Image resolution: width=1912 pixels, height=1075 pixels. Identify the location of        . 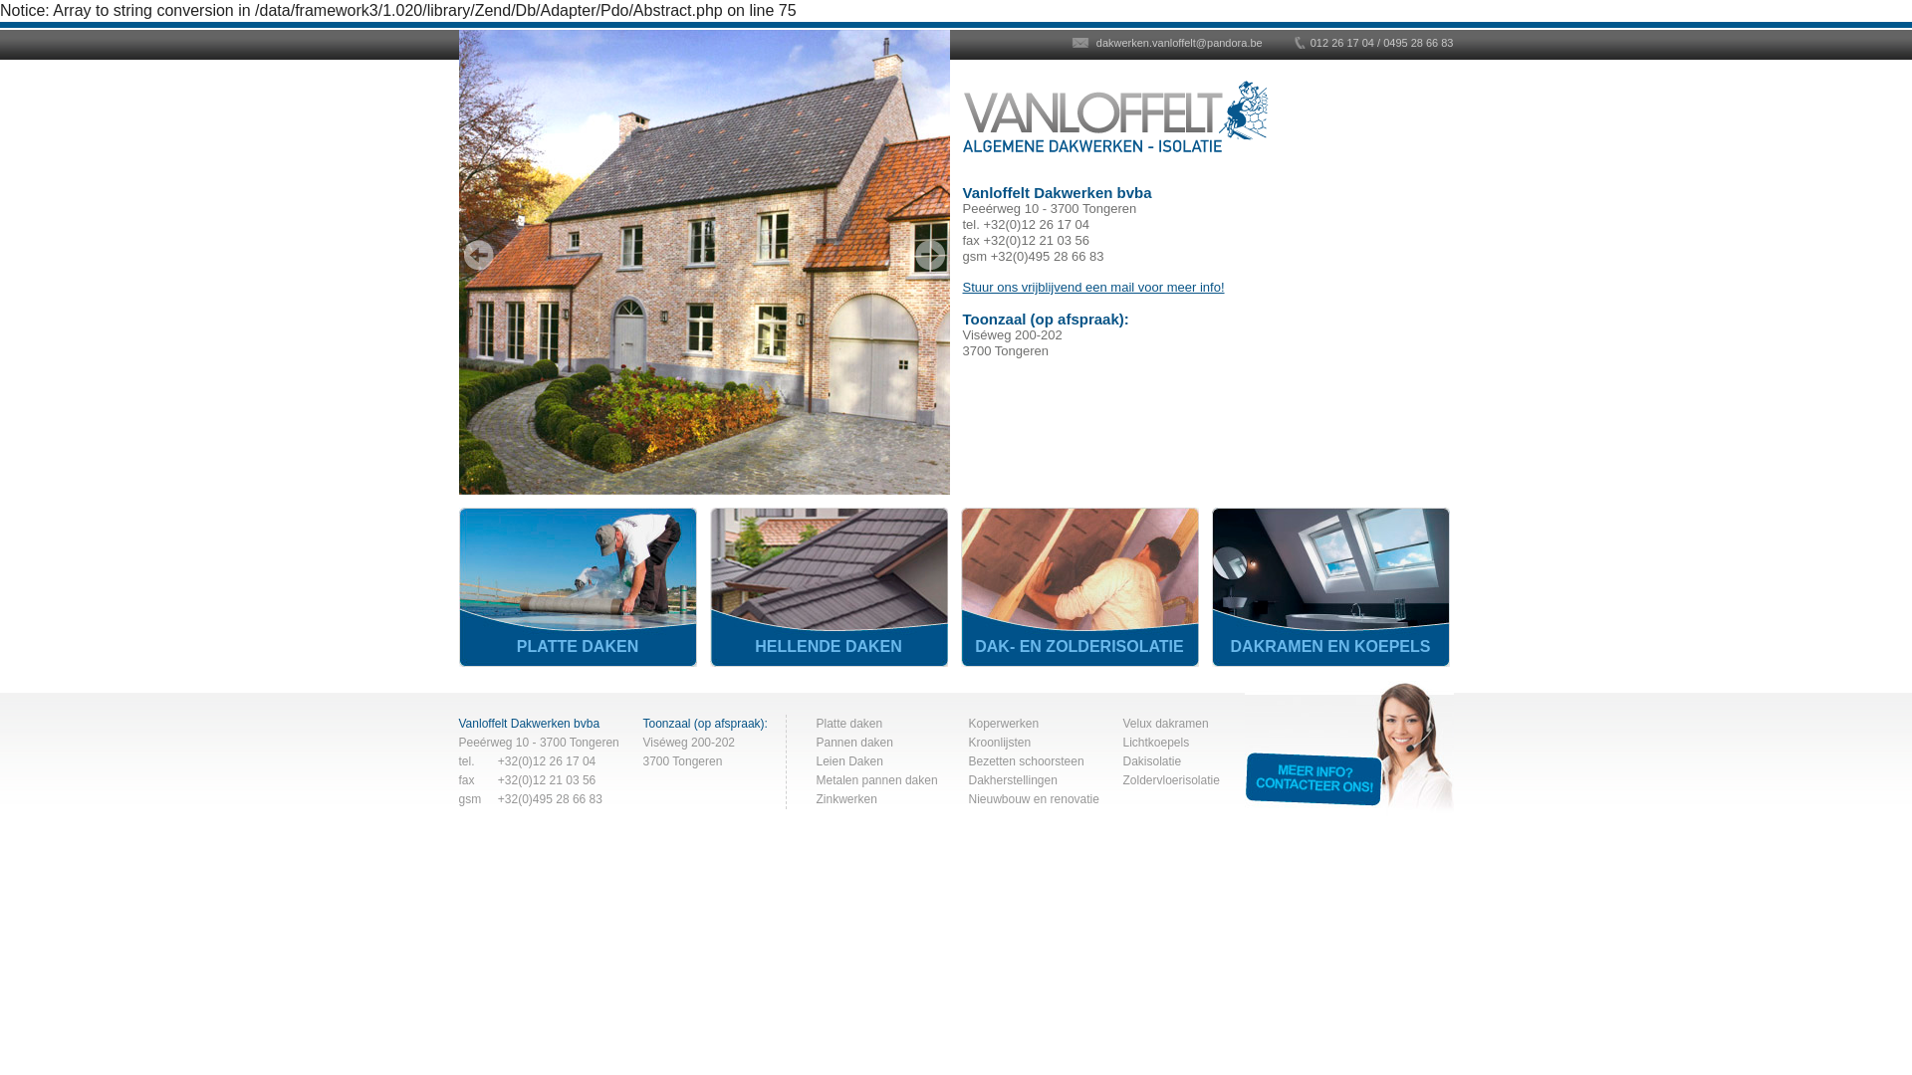
(929, 255).